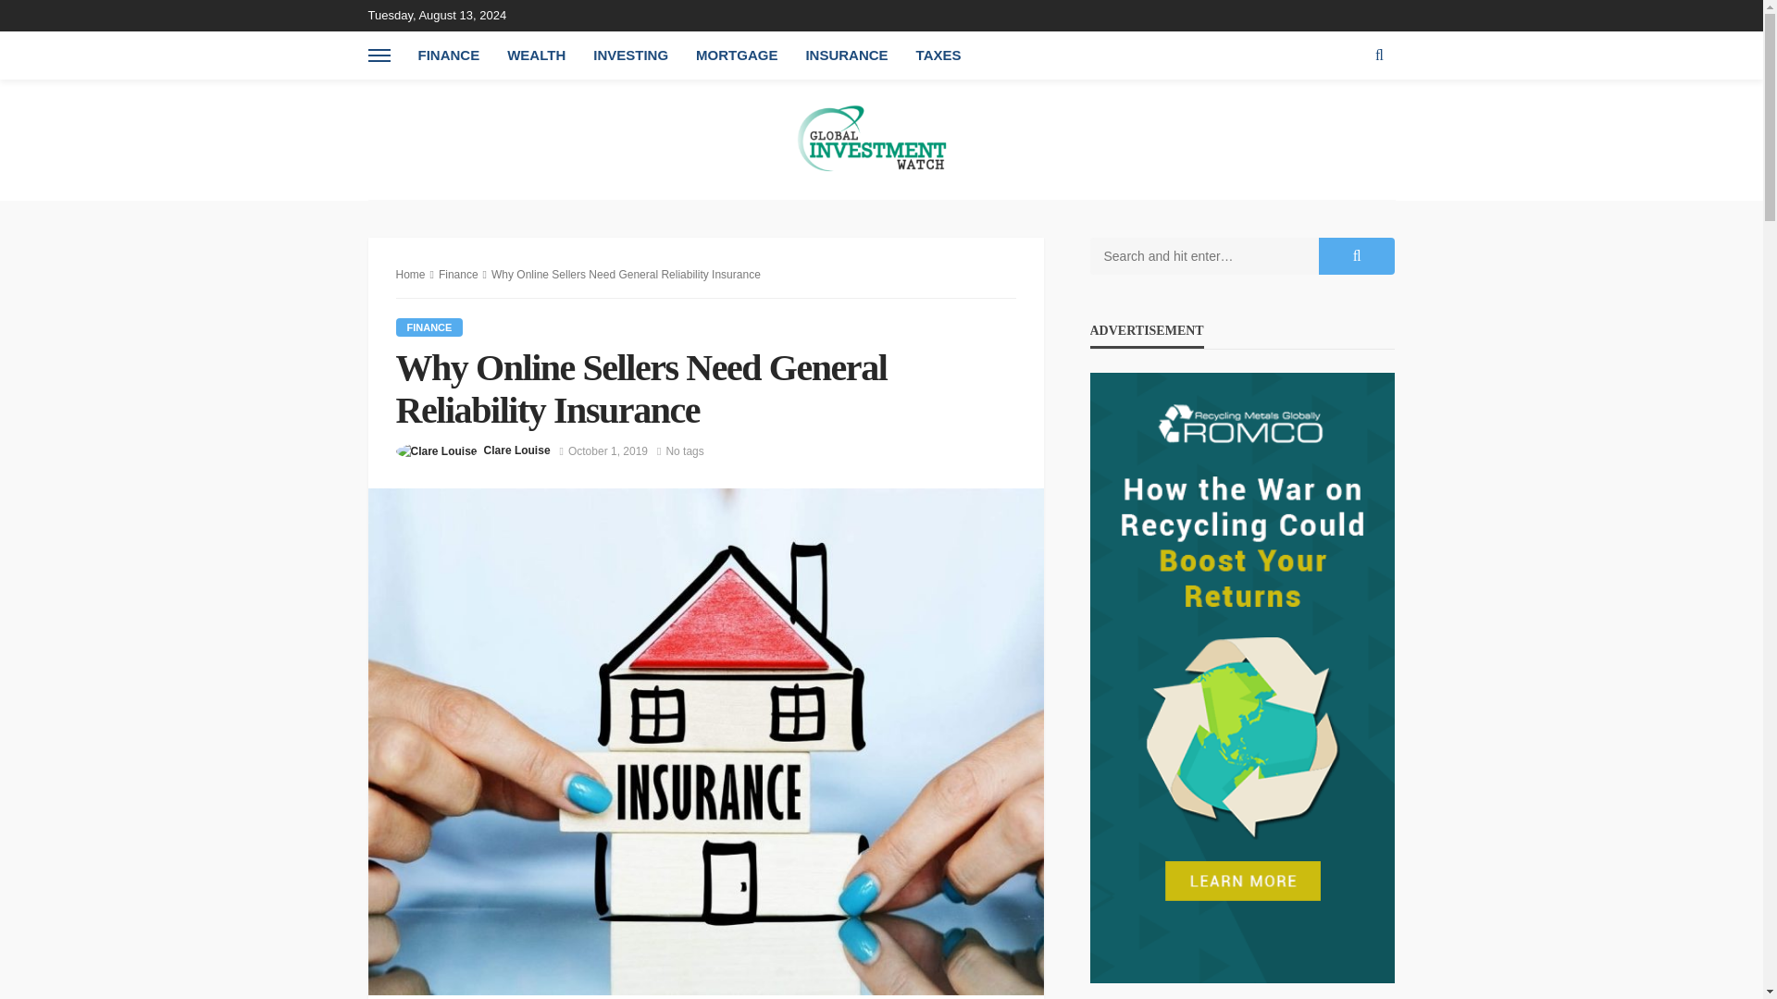 The image size is (1777, 999). I want to click on FINANCE, so click(429, 327).